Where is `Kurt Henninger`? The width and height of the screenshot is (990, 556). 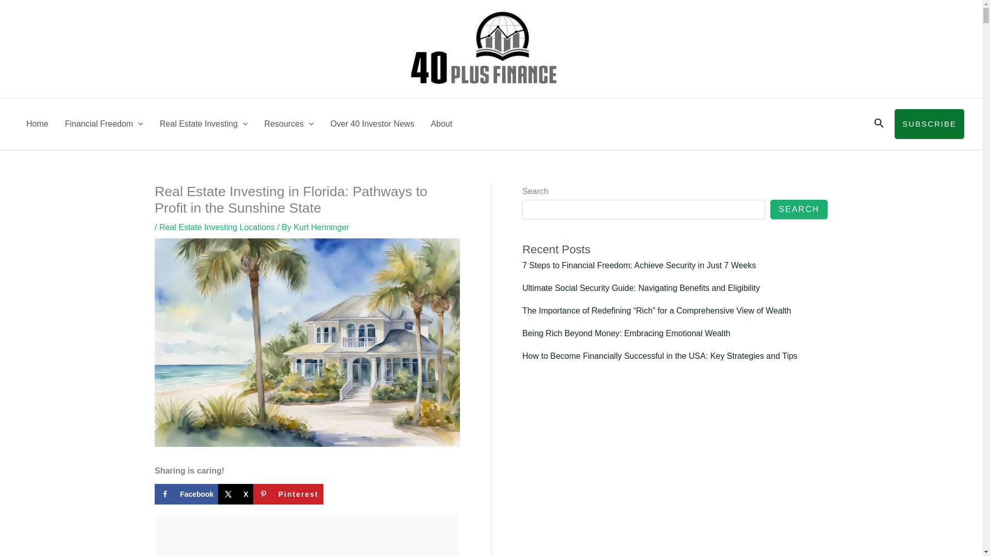 Kurt Henninger is located at coordinates (321, 228).